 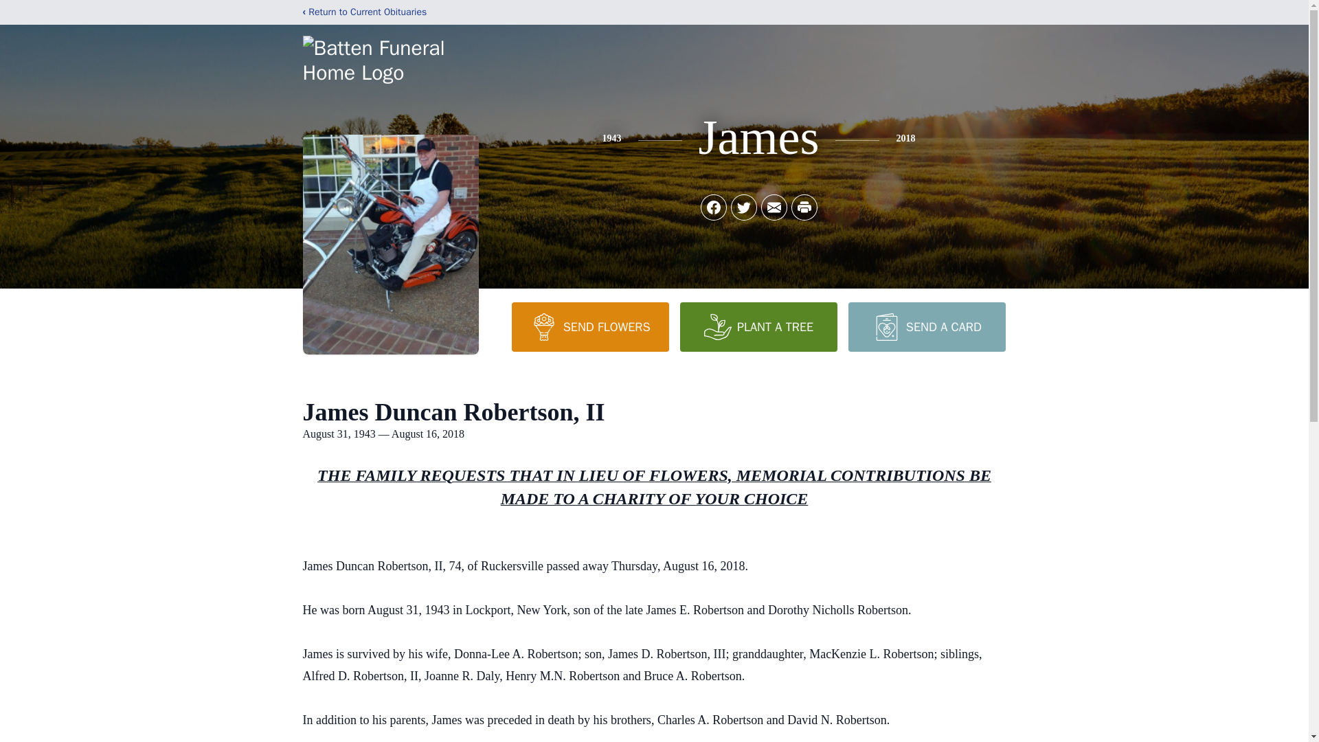 I want to click on PLANT A TREE, so click(x=758, y=326).